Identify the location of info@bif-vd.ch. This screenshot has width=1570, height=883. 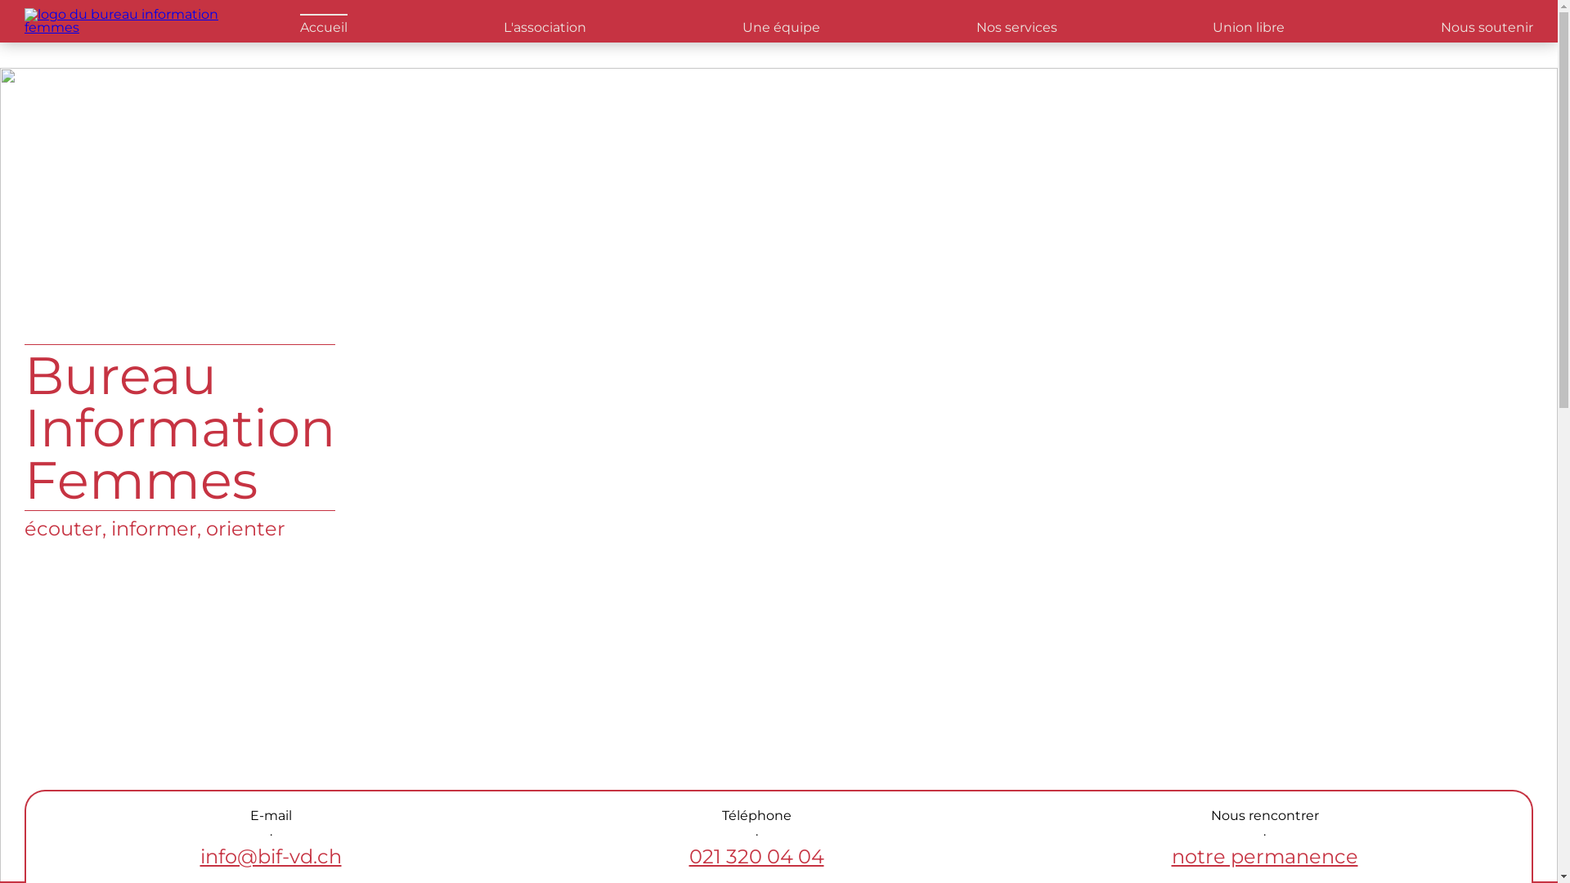
(270, 857).